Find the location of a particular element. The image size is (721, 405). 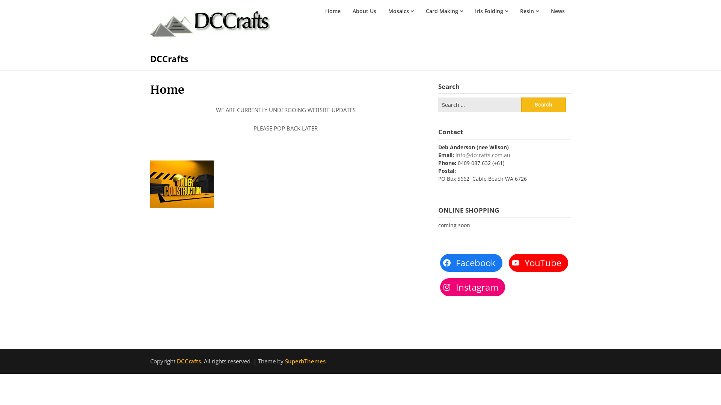

Home is located at coordinates (333, 11).